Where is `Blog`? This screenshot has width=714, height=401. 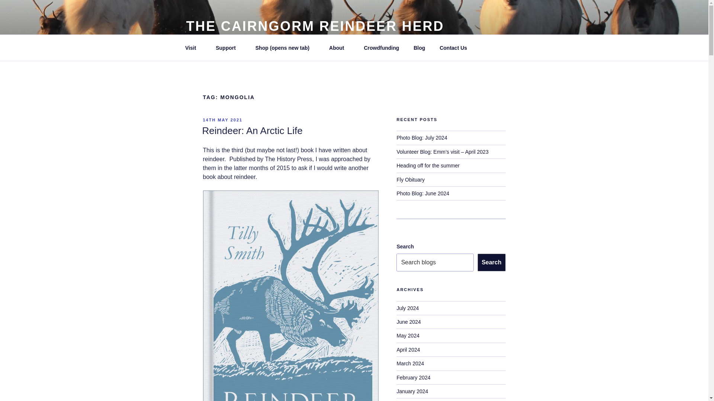 Blog is located at coordinates (419, 48).